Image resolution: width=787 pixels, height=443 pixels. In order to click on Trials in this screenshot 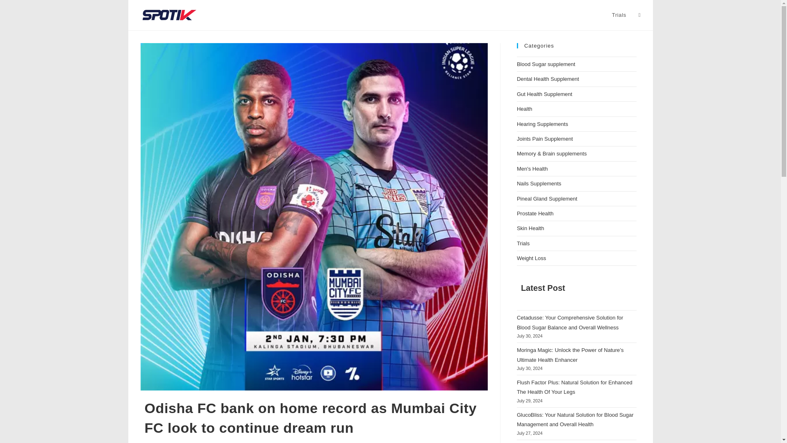, I will do `click(523, 243)`.